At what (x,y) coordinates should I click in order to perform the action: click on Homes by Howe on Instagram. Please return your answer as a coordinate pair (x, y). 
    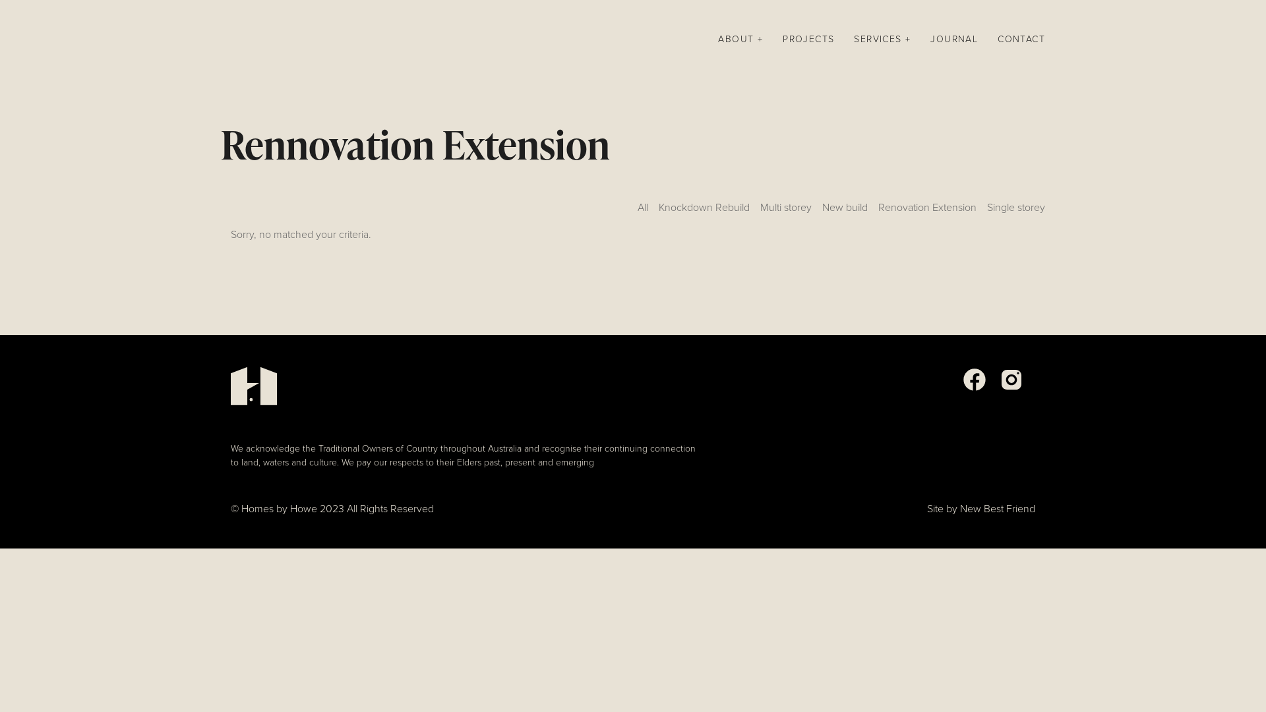
    Looking at the image, I should click on (1011, 388).